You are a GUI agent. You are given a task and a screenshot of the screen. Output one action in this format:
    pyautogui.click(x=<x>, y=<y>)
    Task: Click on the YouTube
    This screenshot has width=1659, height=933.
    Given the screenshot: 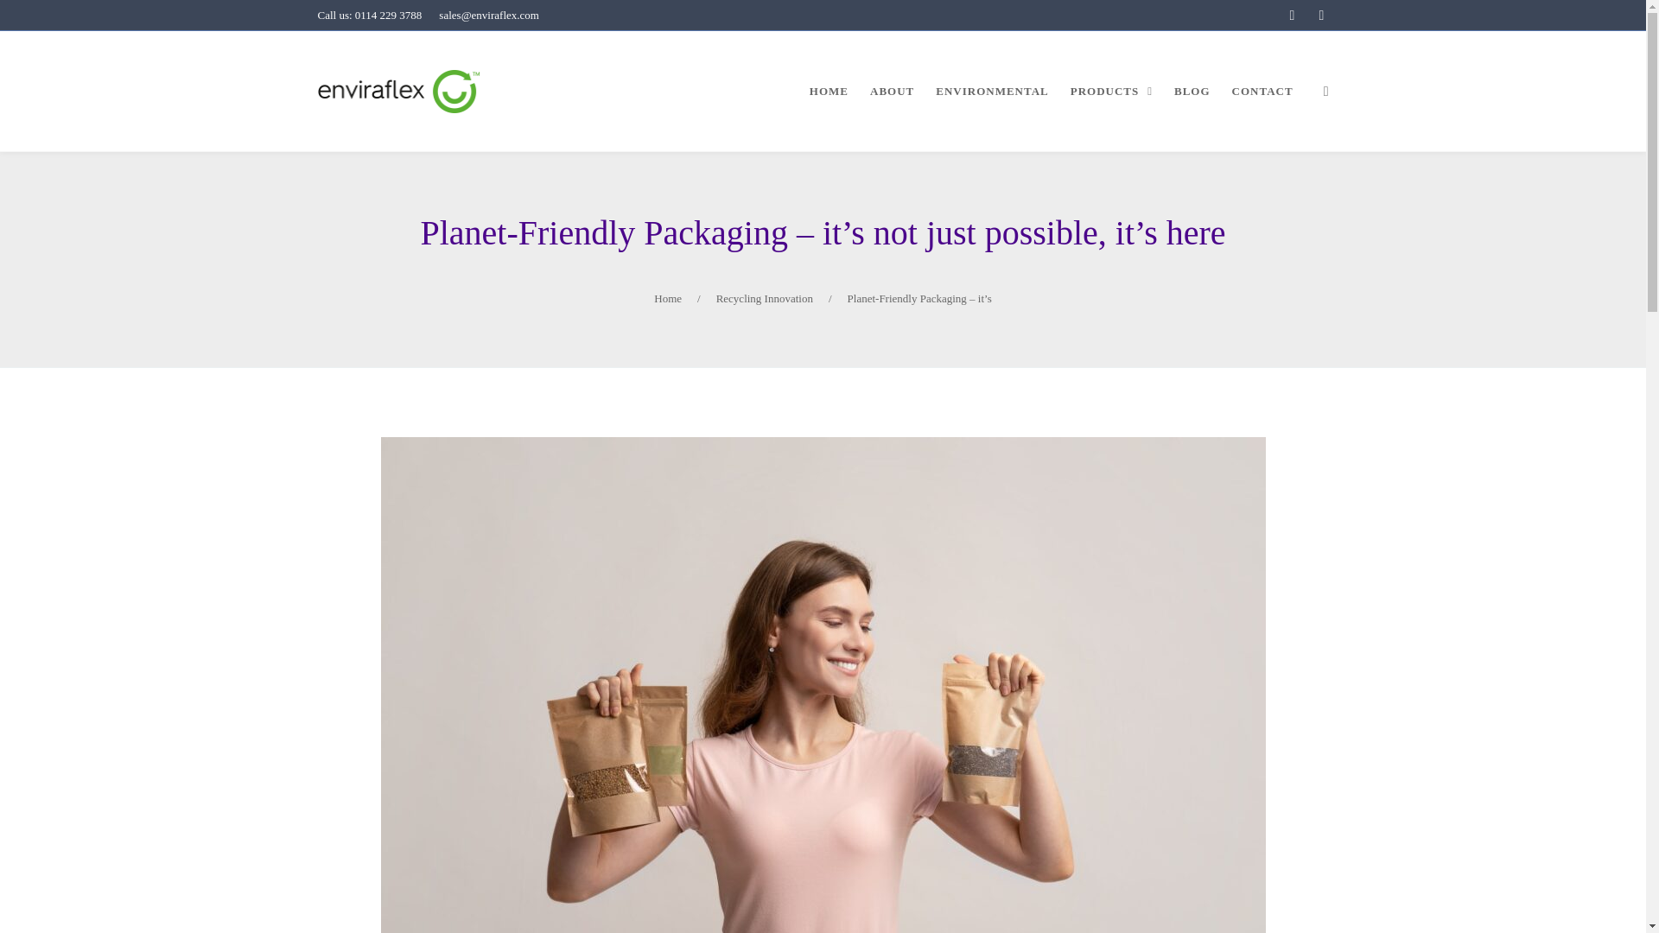 What is the action you would take?
    pyautogui.click(x=858, y=783)
    